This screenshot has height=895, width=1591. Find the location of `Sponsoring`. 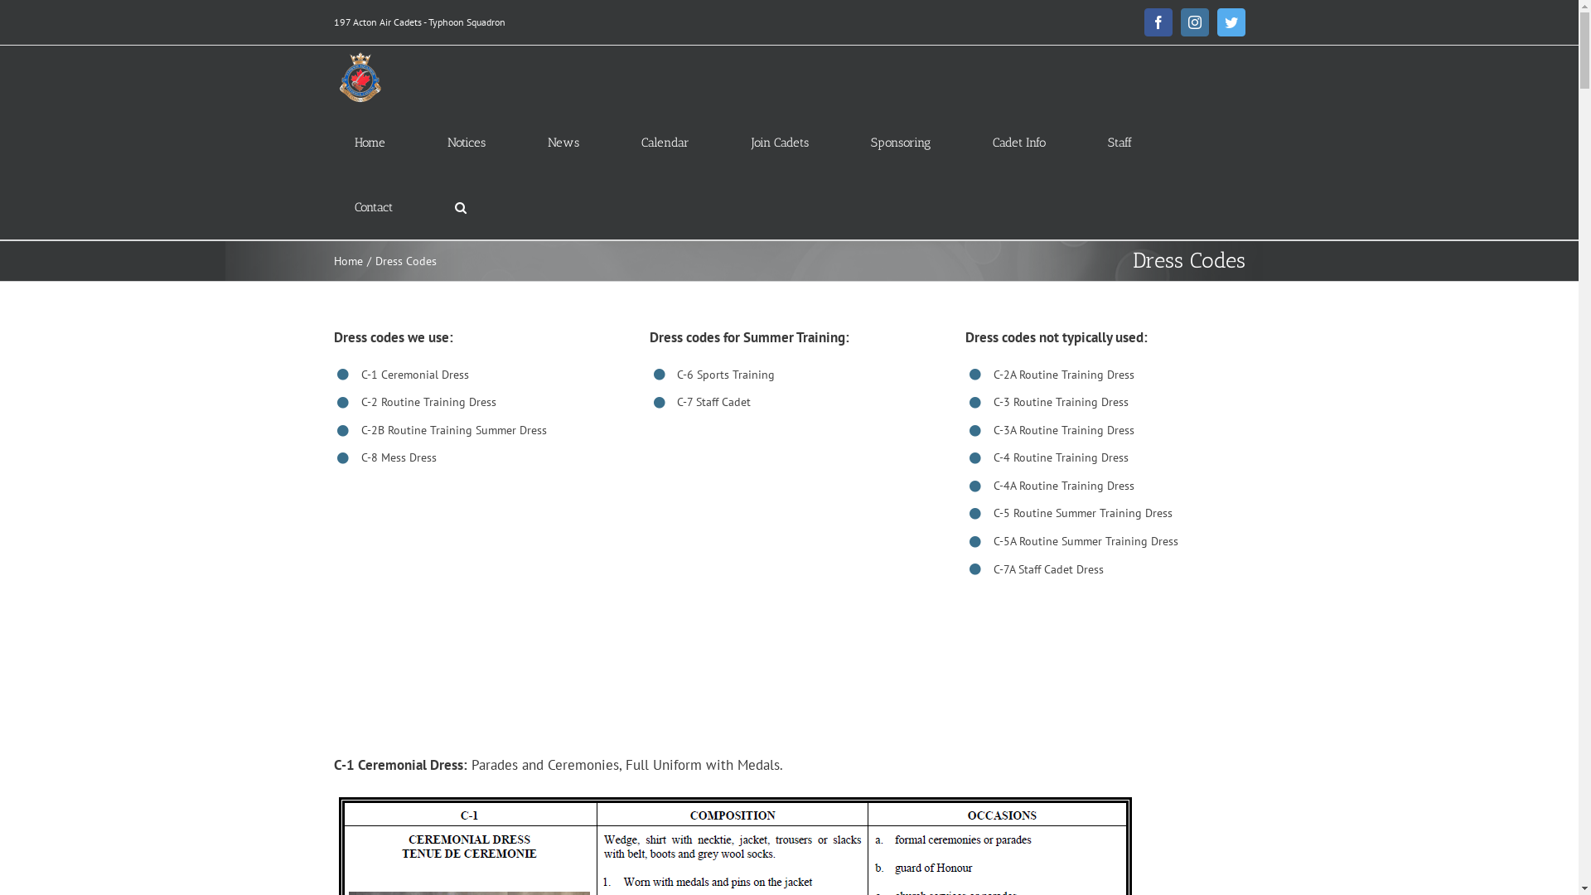

Sponsoring is located at coordinates (901, 143).